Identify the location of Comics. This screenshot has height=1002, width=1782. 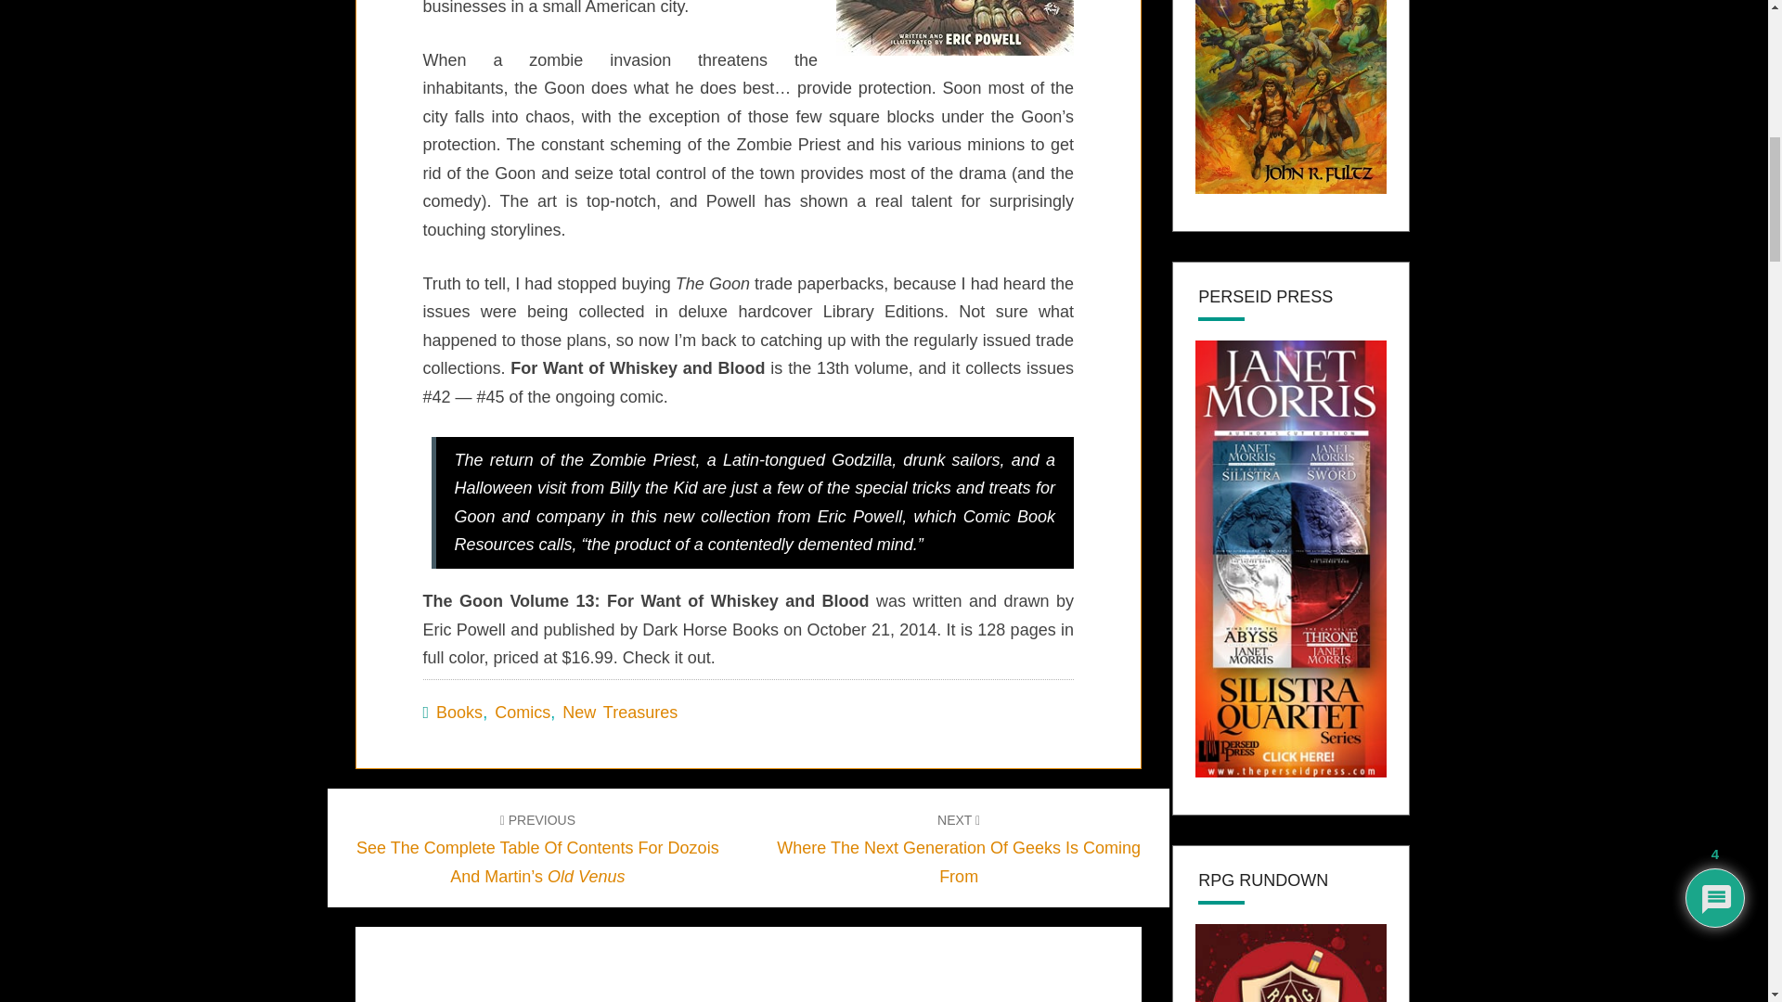
(523, 713).